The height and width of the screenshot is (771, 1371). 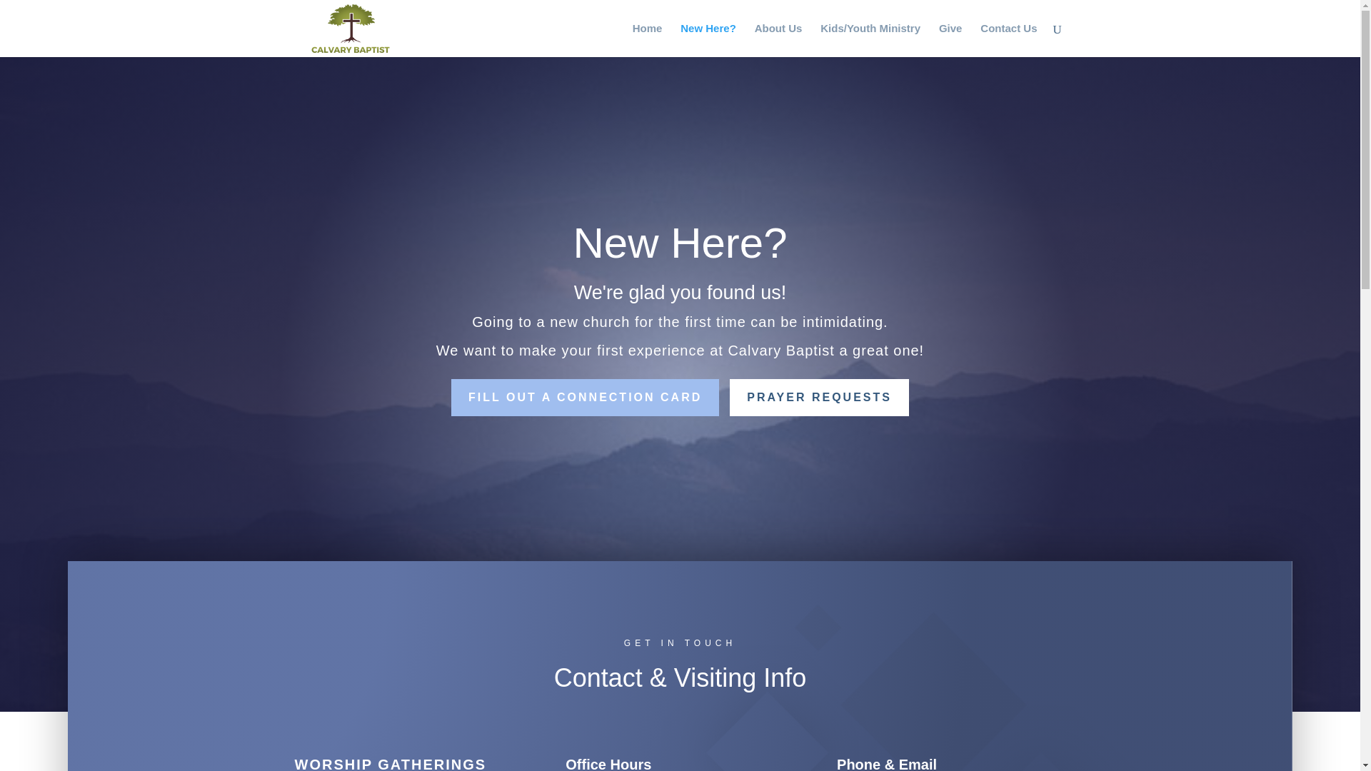 What do you see at coordinates (778, 40) in the screenshot?
I see `About Us` at bounding box center [778, 40].